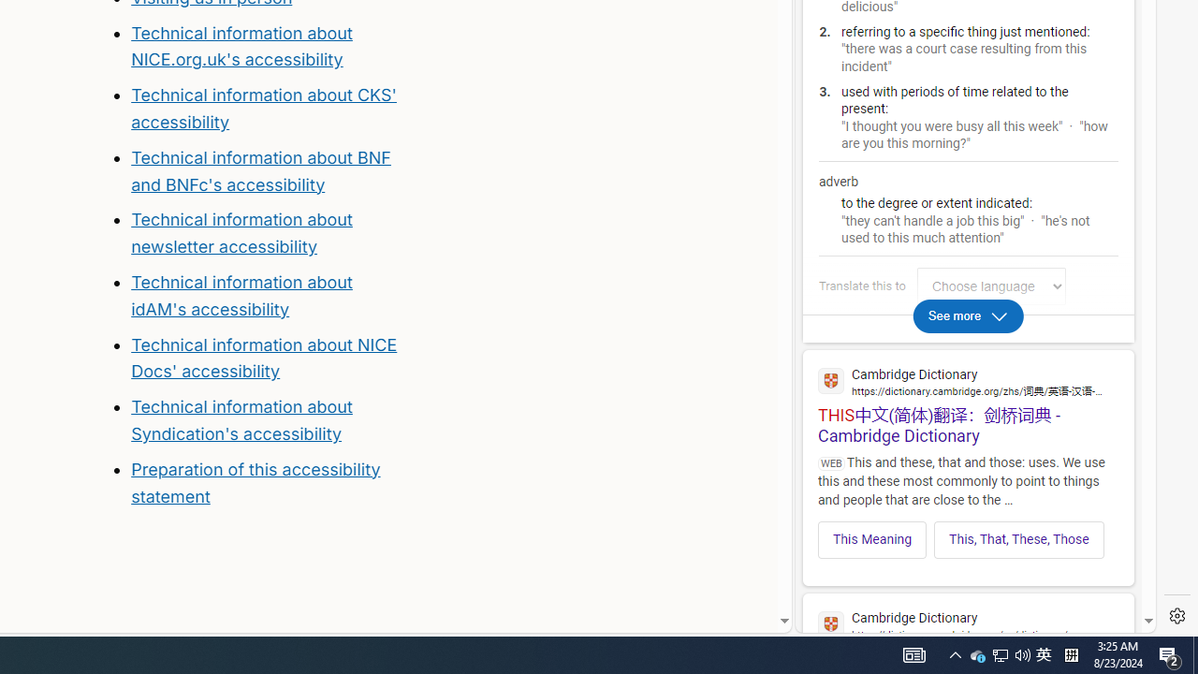  I want to click on Technical information about NICE Docs' accessibility, so click(264, 358).